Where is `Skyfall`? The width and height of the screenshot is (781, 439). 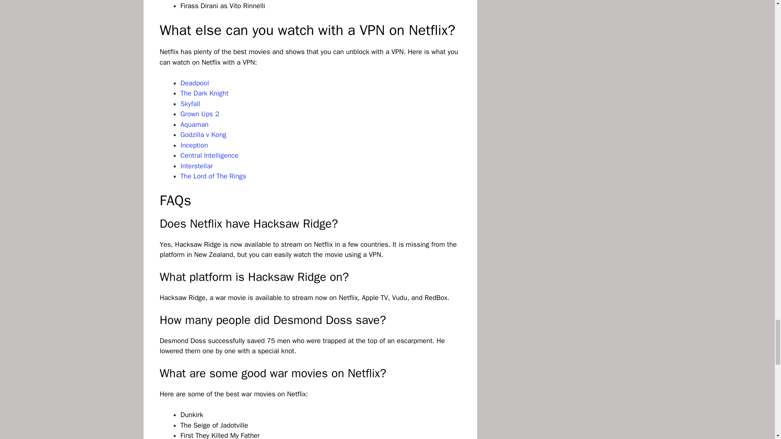
Skyfall is located at coordinates (190, 104).